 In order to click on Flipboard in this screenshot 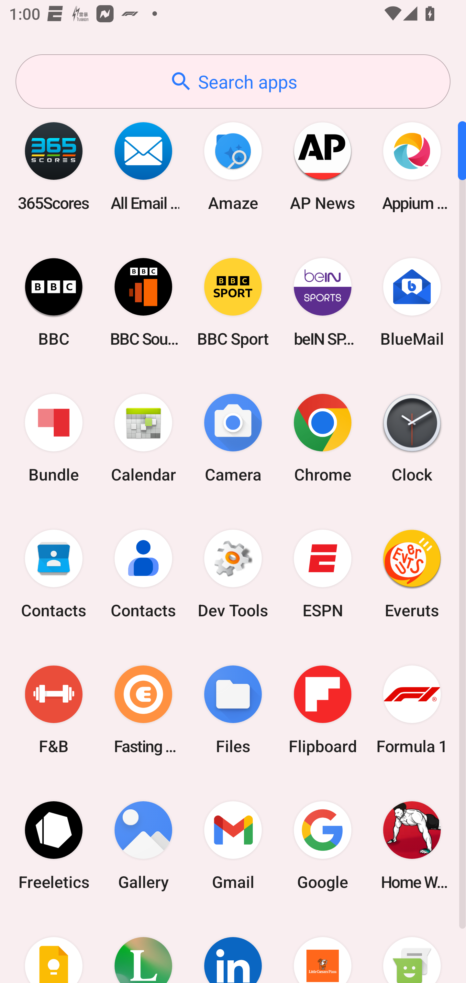, I will do `click(322, 709)`.